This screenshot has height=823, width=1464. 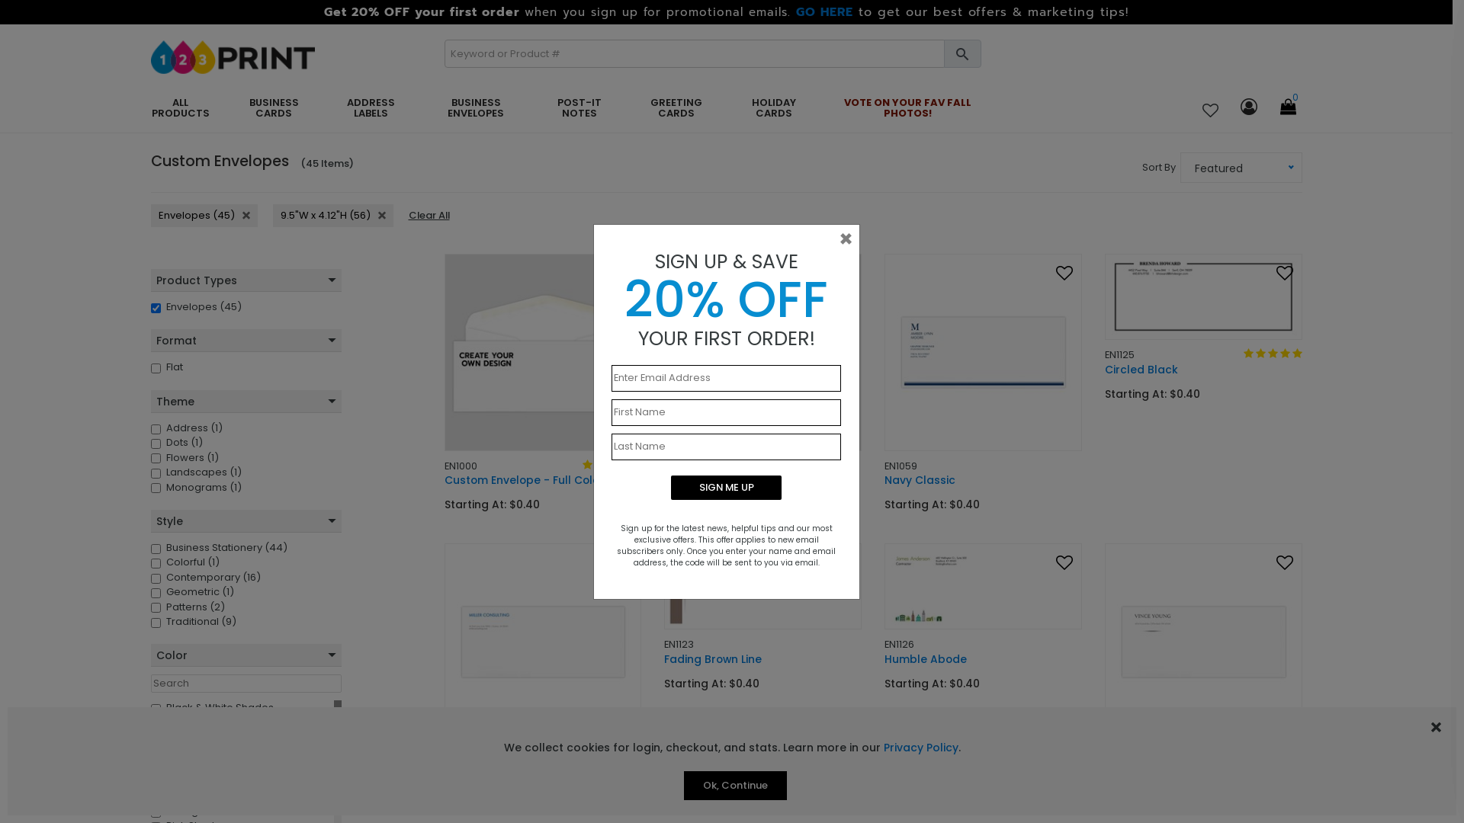 What do you see at coordinates (907, 108) in the screenshot?
I see `VOTE ON YOUR FAV FALL PHOTOS!` at bounding box center [907, 108].